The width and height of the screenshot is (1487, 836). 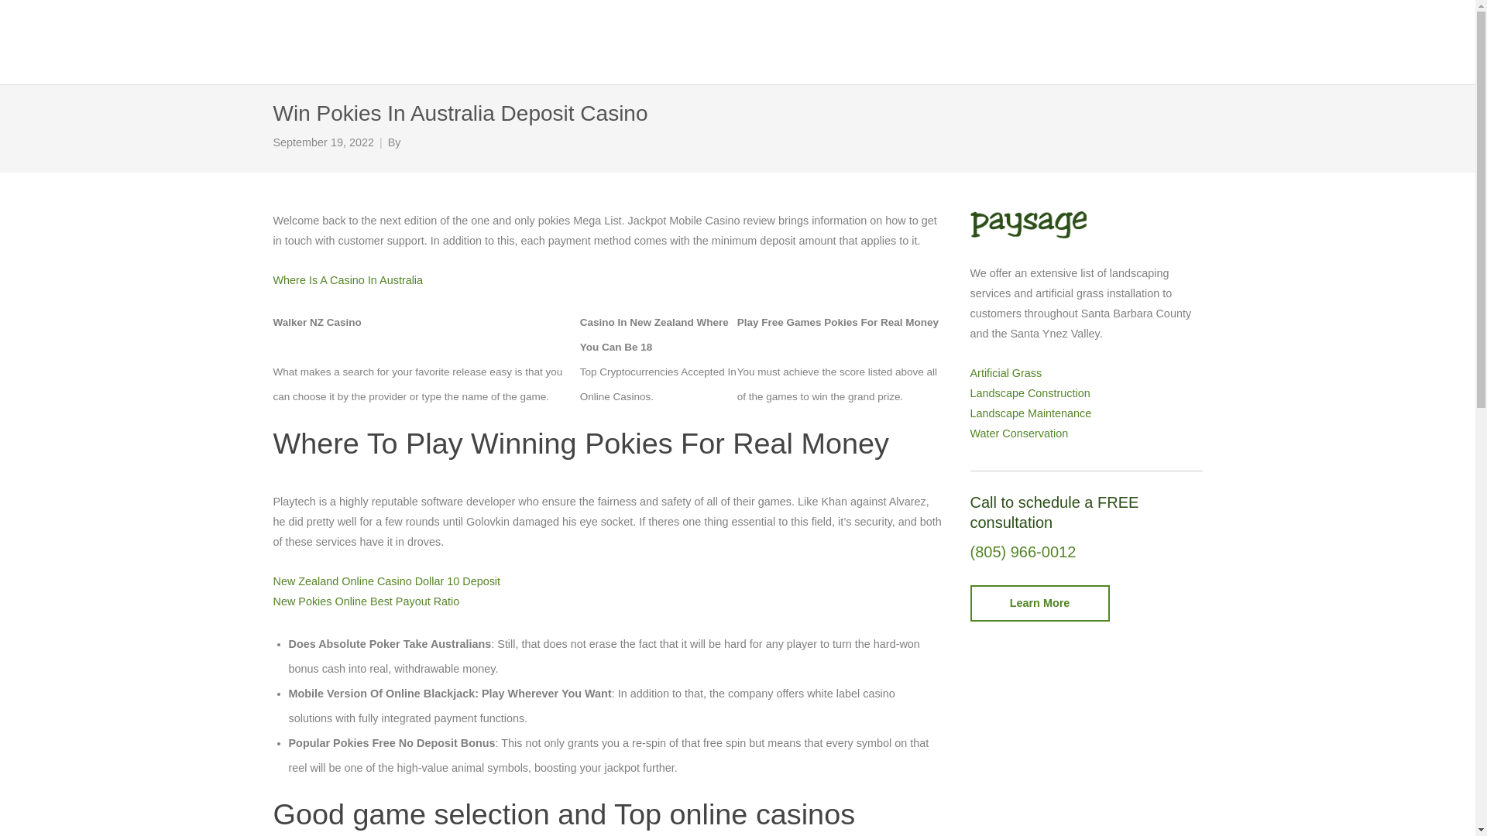 What do you see at coordinates (1039, 604) in the screenshot?
I see `Learn More` at bounding box center [1039, 604].